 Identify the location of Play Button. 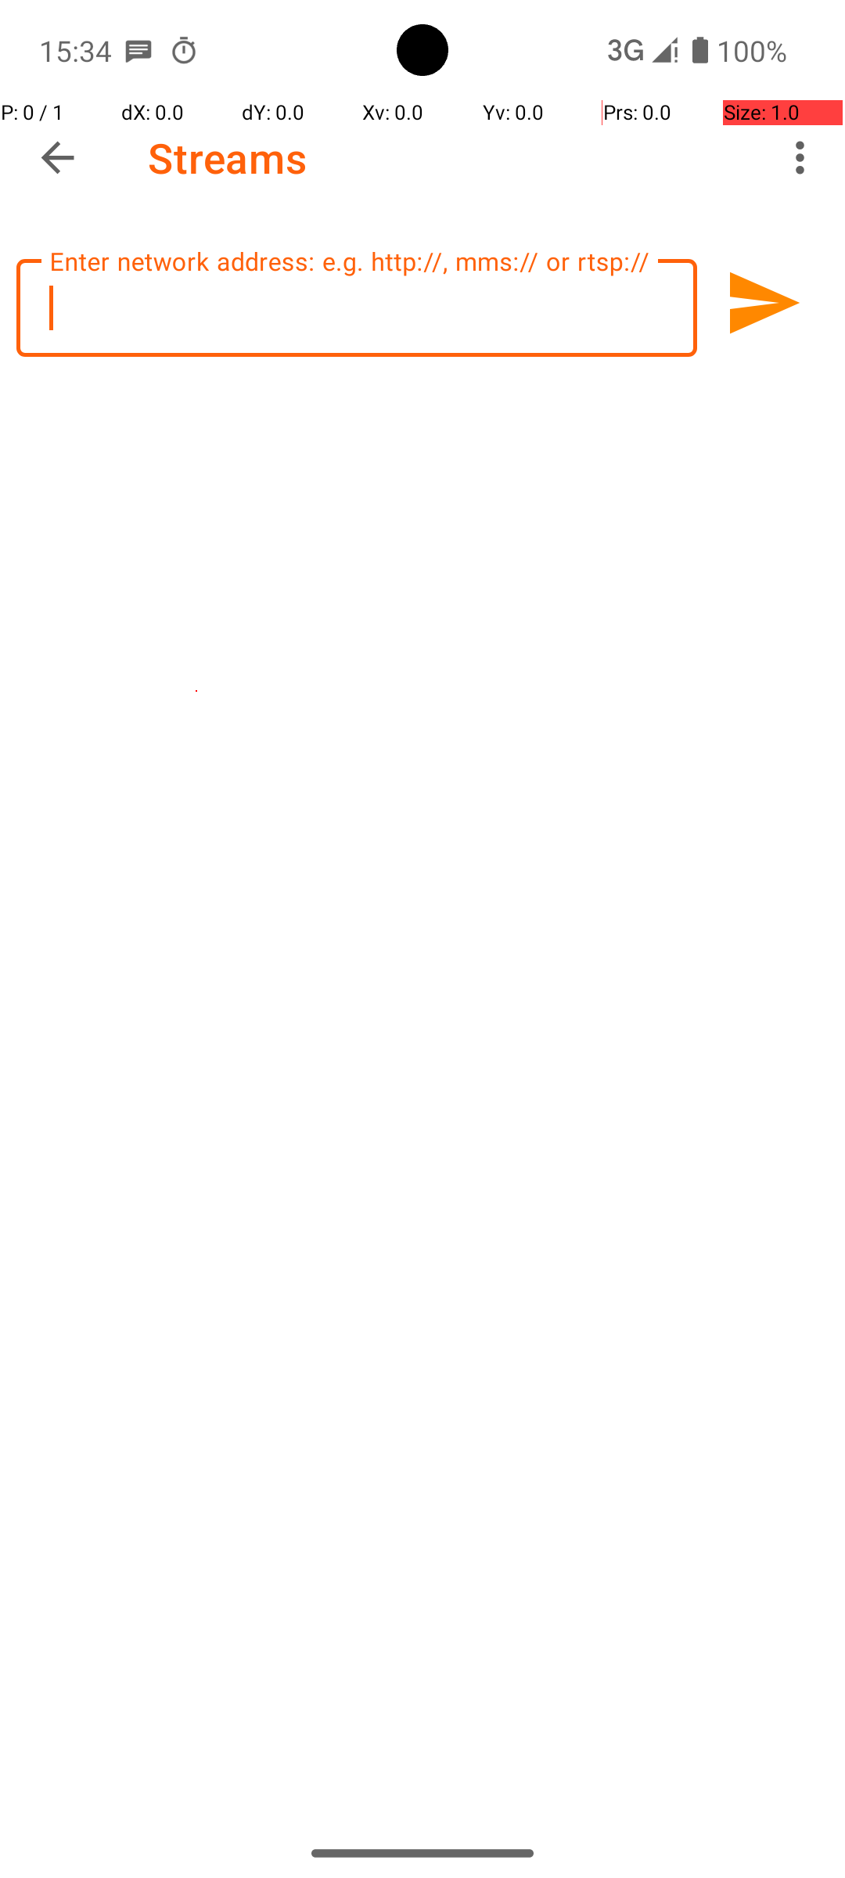
(763, 303).